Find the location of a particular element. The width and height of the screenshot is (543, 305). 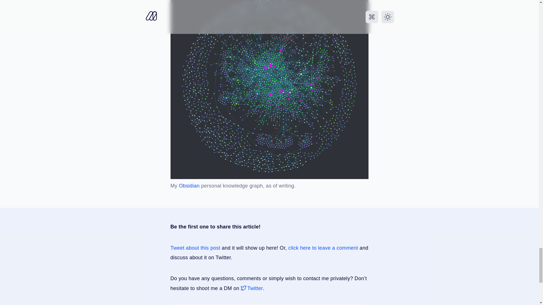

Obsidian is located at coordinates (189, 186).